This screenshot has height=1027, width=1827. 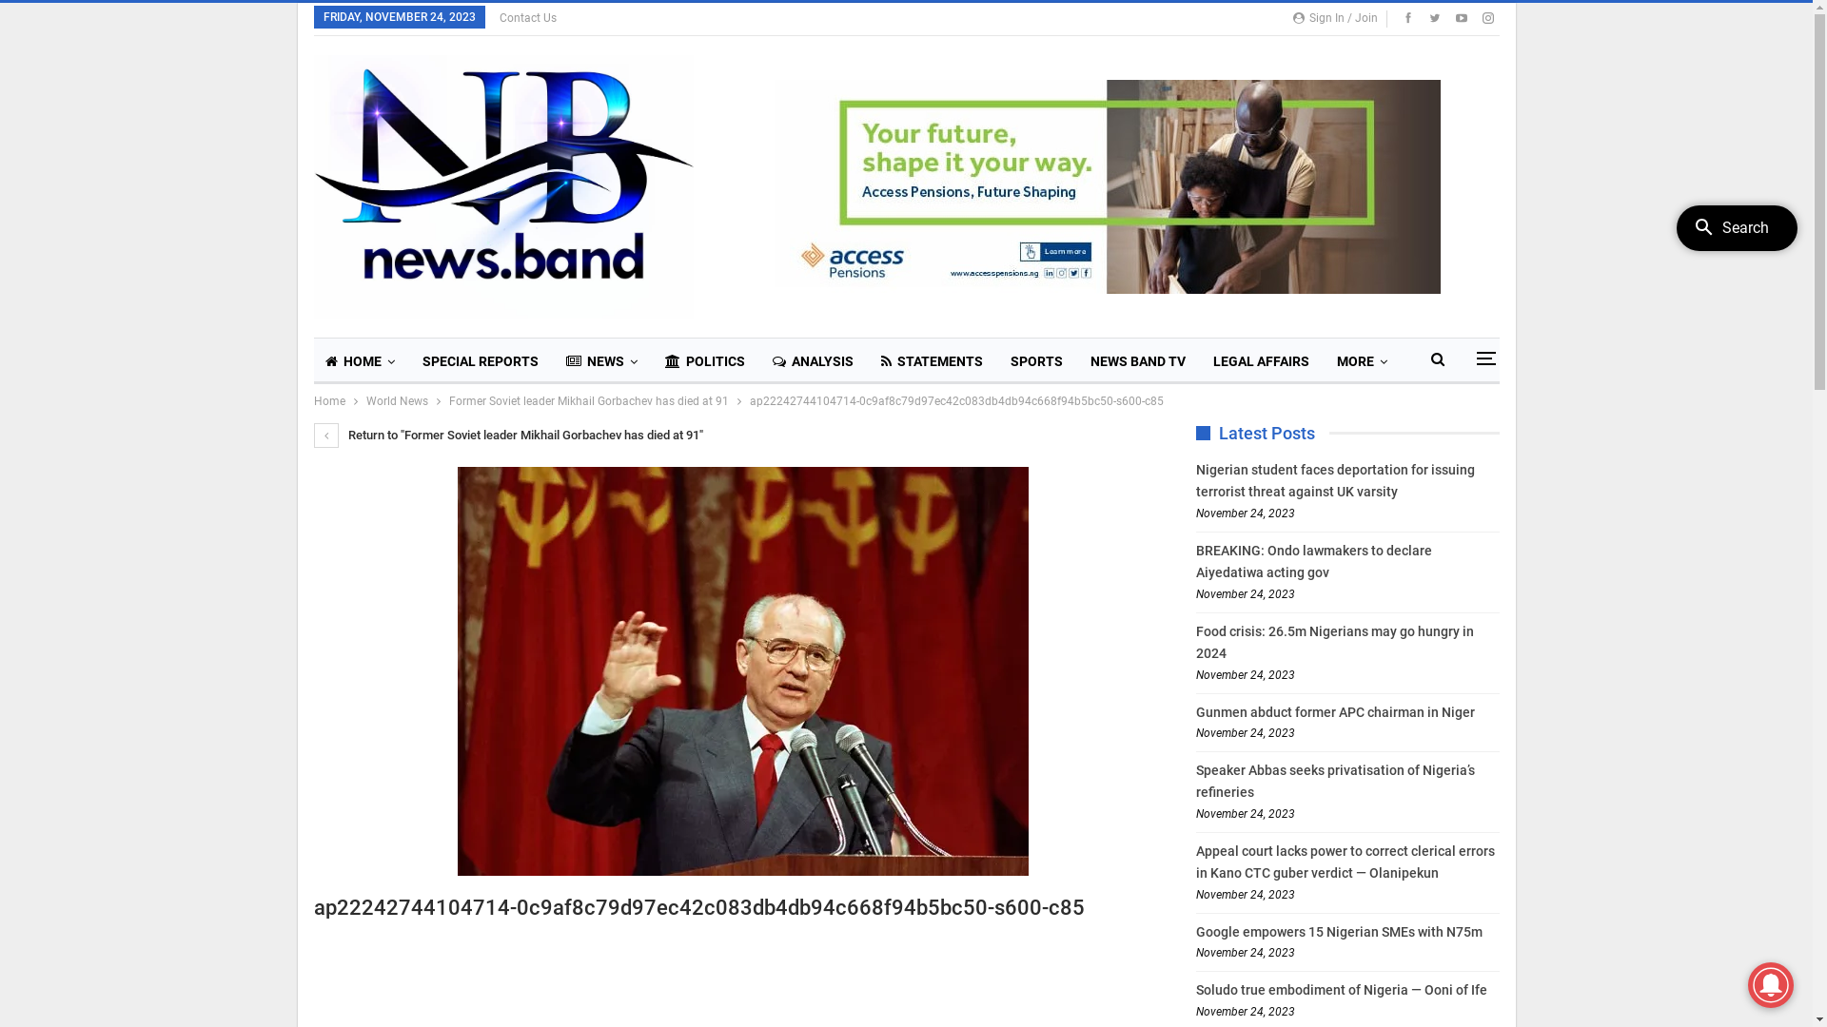 What do you see at coordinates (1336, 711) in the screenshot?
I see `Gunmen abduct former APC chairman in Niger` at bounding box center [1336, 711].